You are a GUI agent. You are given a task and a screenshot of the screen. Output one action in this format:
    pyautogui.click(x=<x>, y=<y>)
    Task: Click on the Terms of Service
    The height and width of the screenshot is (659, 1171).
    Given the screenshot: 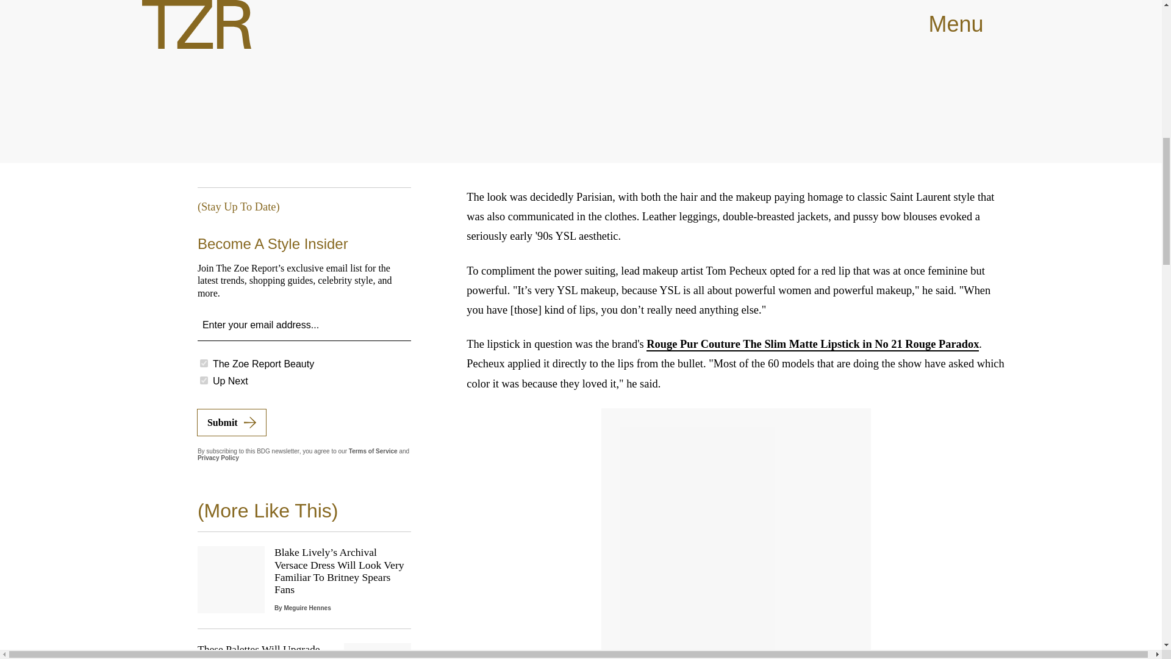 What is the action you would take?
    pyautogui.click(x=373, y=452)
    